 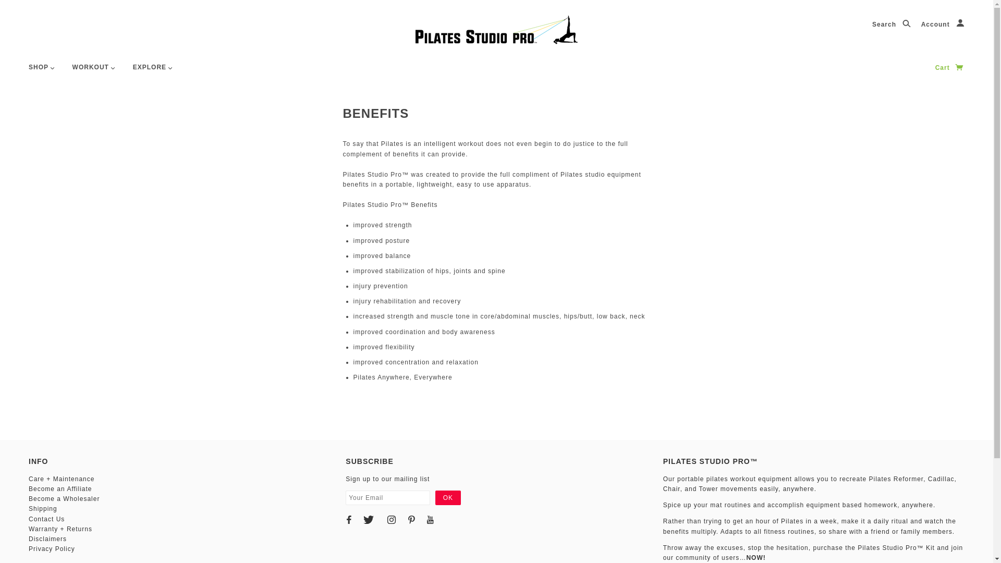 What do you see at coordinates (47, 519) in the screenshot?
I see `Contact Us` at bounding box center [47, 519].